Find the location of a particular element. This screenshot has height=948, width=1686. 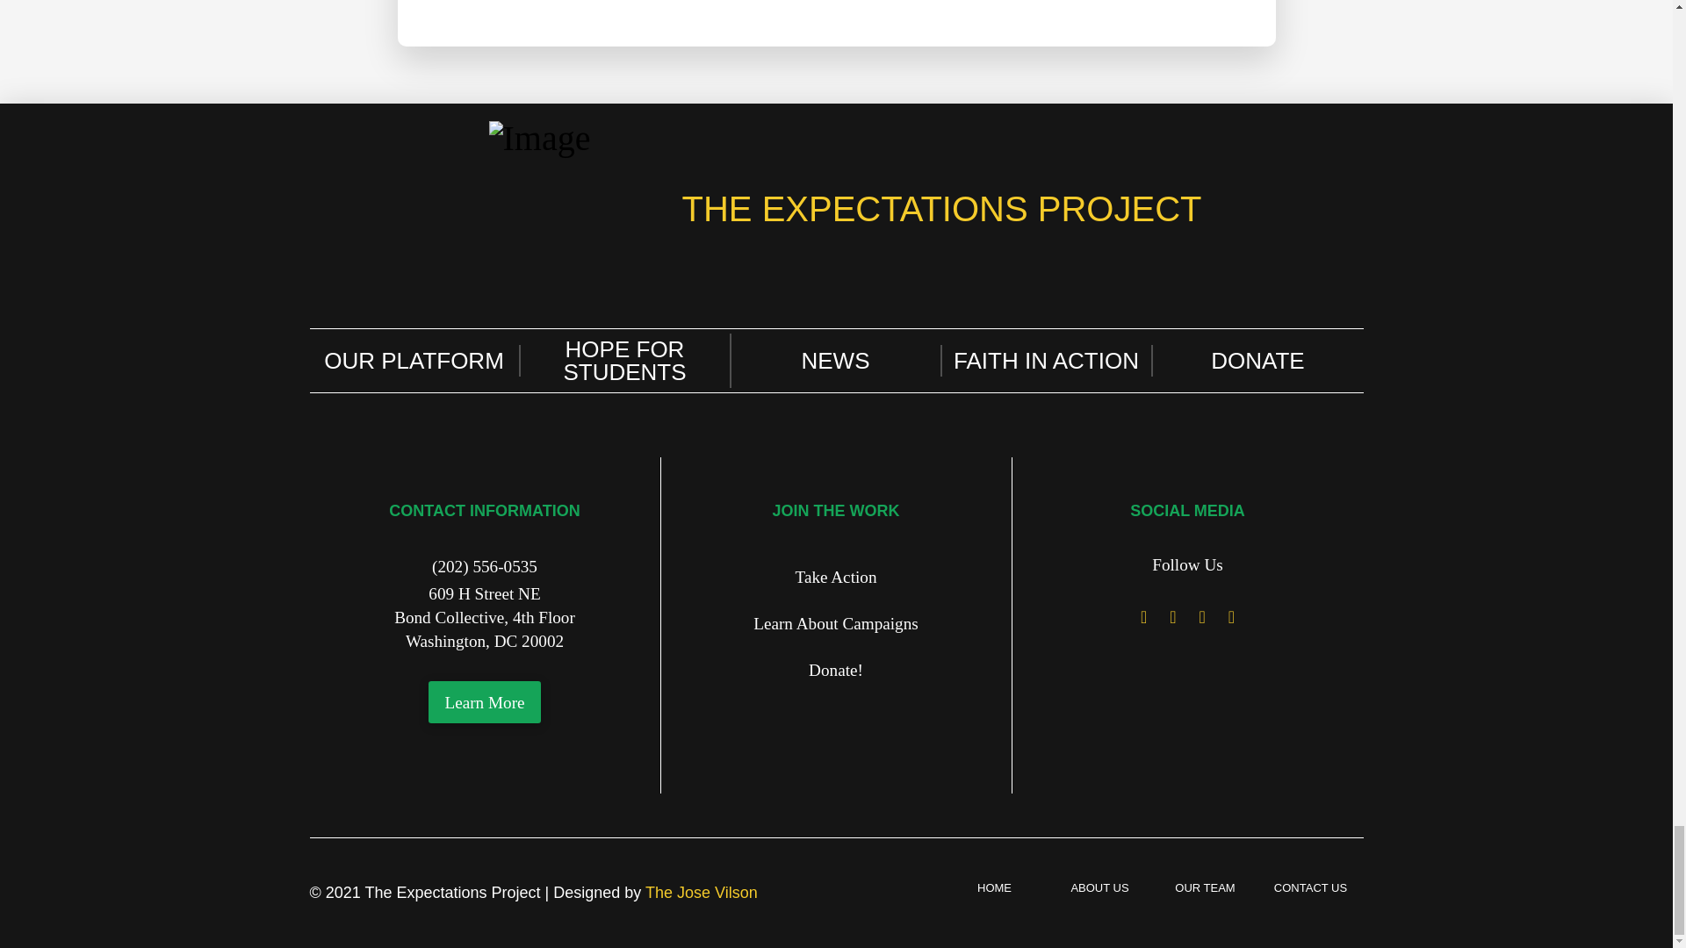

HOPE FOR STUDENTS is located at coordinates (624, 360).